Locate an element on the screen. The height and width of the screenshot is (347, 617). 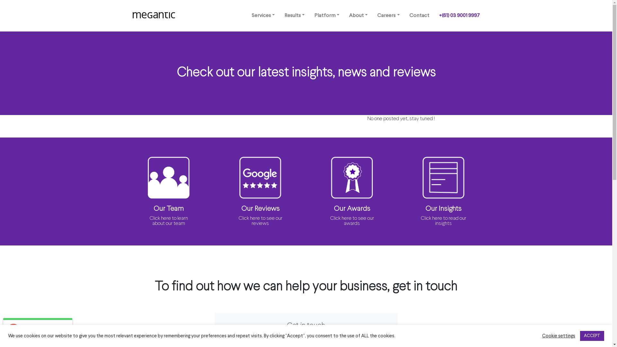
Our Team
Click here to learn
about our team is located at coordinates (169, 202).